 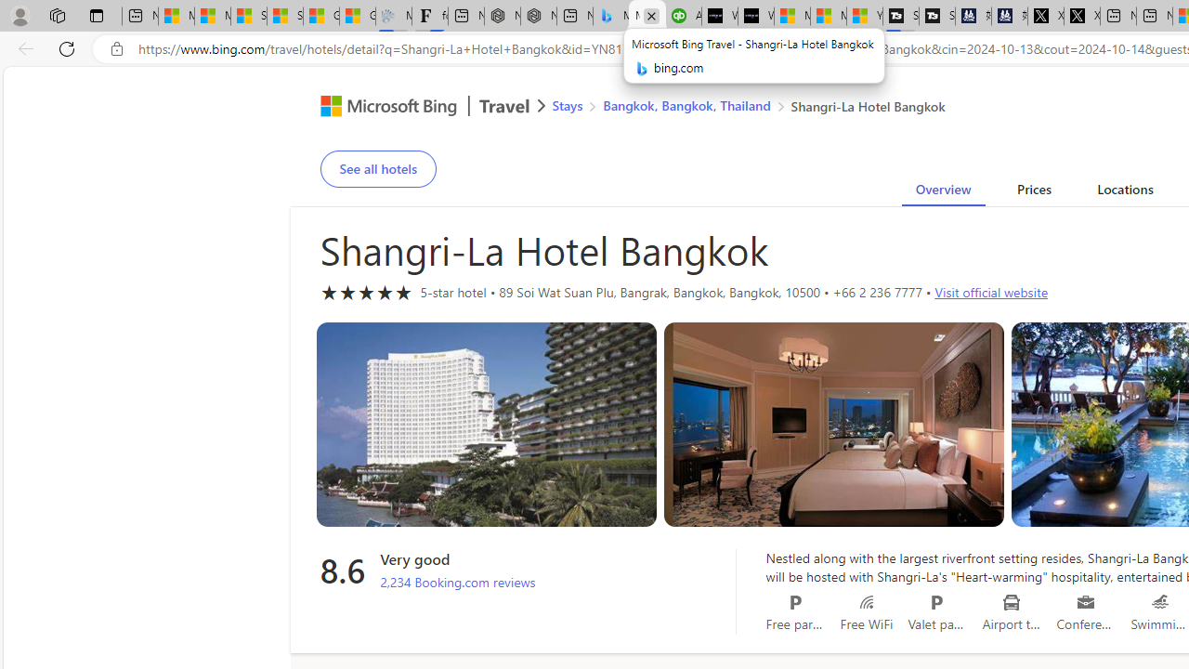 What do you see at coordinates (1013, 602) in the screenshot?
I see `Airport transportation` at bounding box center [1013, 602].